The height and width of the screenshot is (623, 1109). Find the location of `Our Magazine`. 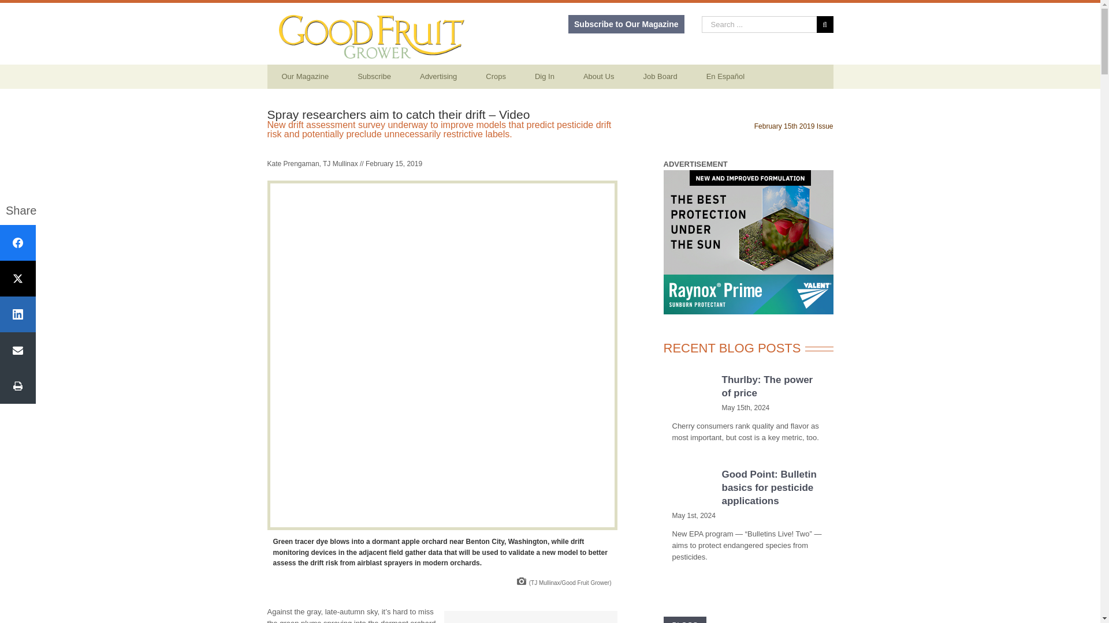

Our Magazine is located at coordinates (305, 77).